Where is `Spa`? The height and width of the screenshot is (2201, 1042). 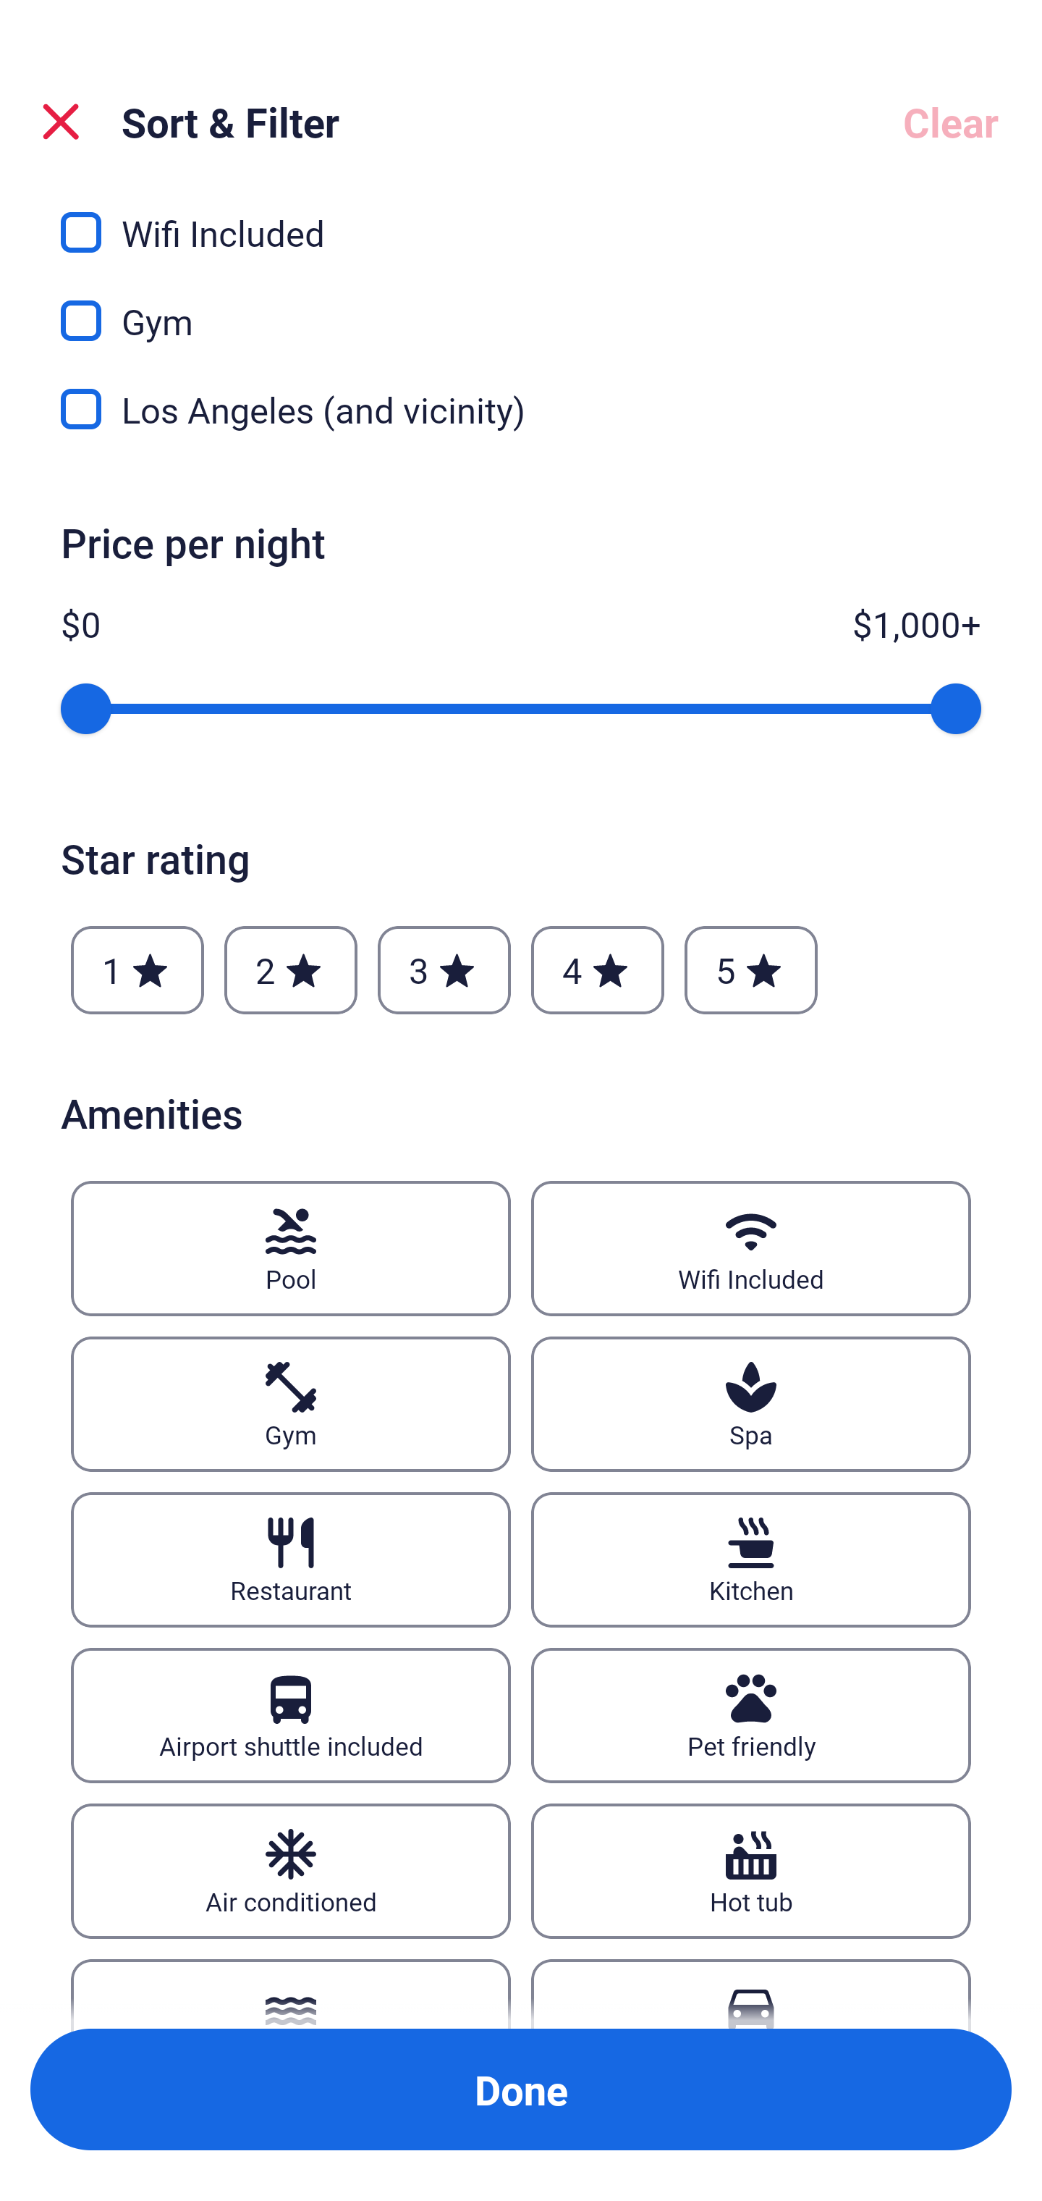
Spa is located at coordinates (751, 1404).